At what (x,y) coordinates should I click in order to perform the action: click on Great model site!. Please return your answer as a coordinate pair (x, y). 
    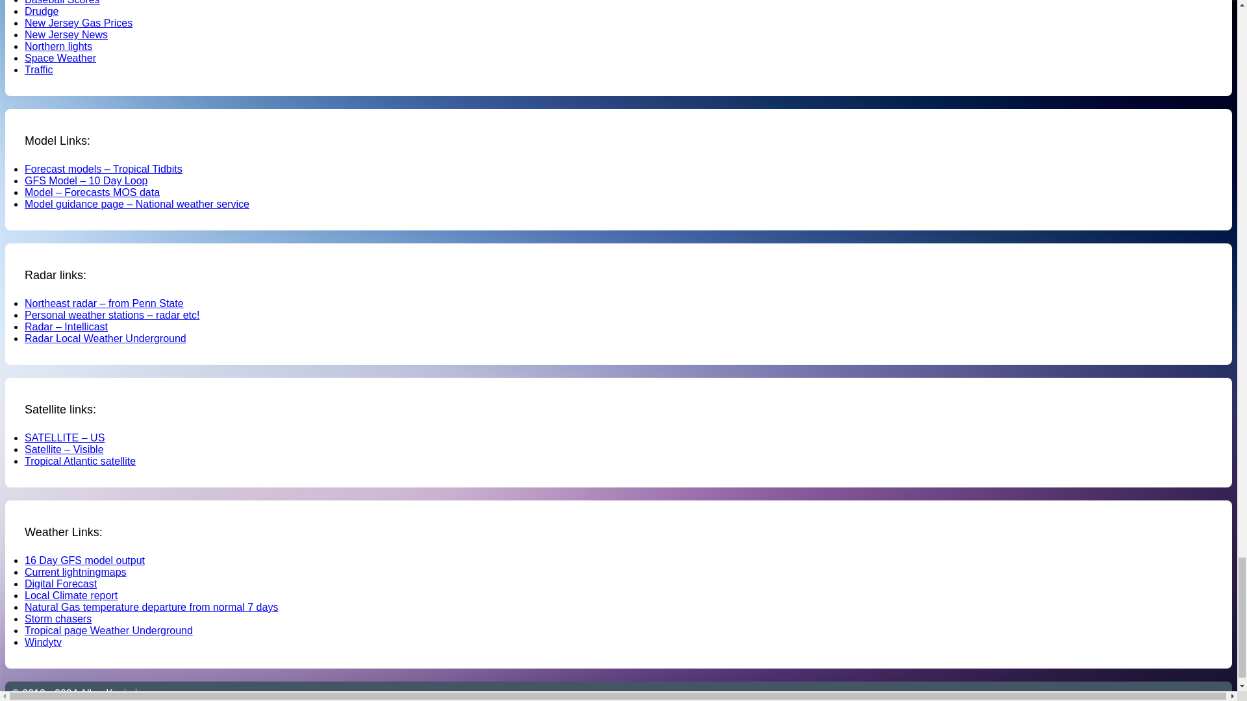
    Looking at the image, I should click on (103, 169).